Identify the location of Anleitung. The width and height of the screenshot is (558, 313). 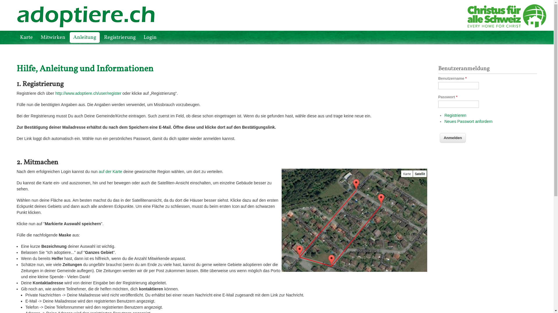
(85, 38).